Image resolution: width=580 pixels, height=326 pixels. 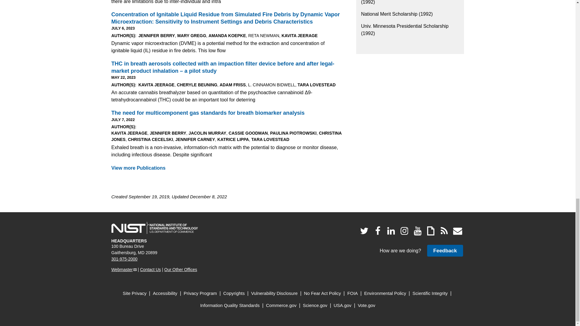 What do you see at coordinates (154, 228) in the screenshot?
I see `National Institute of Standards and Technology` at bounding box center [154, 228].